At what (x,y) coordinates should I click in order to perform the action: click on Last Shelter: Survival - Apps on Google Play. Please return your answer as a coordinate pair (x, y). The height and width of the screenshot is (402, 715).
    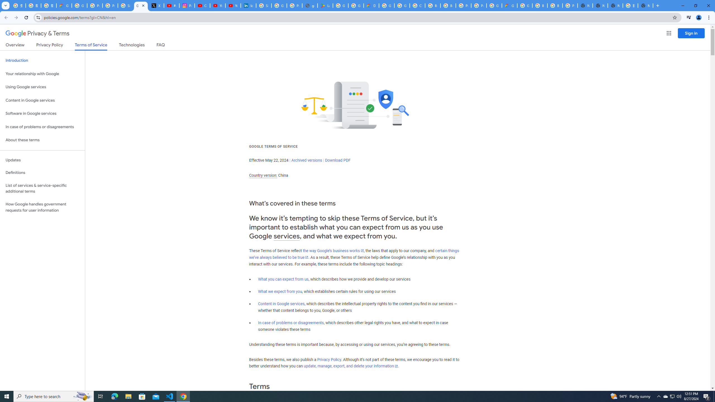
    Looking at the image, I should click on (325, 6).